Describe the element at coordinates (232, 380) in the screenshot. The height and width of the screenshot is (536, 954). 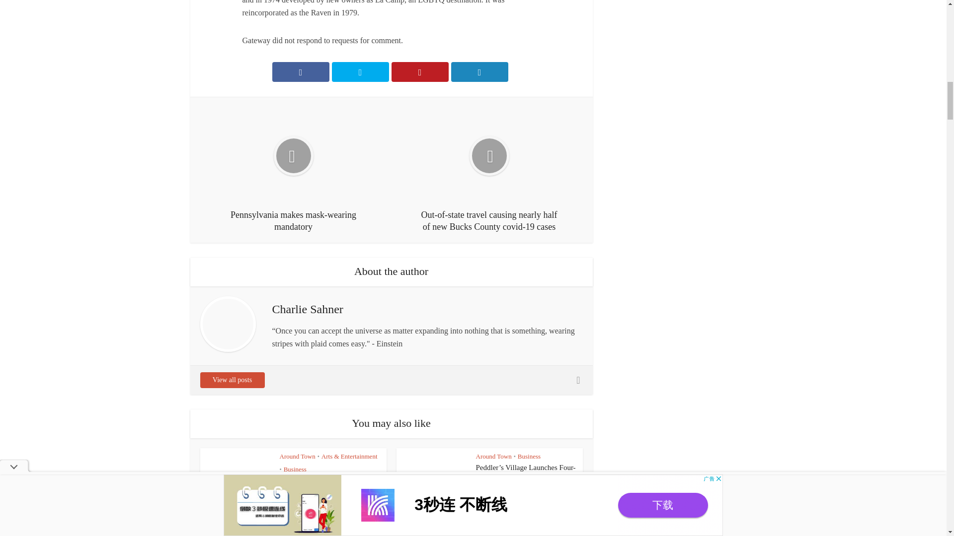
I see `View all posts` at that location.